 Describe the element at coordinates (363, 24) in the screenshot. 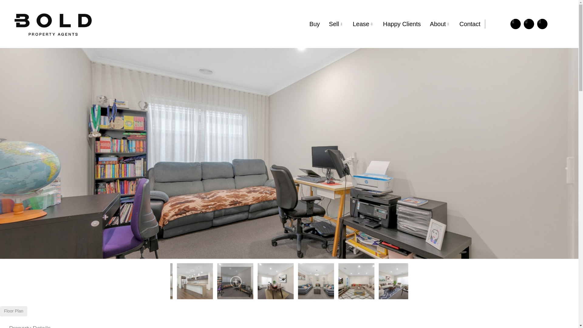

I see `Lease` at that location.